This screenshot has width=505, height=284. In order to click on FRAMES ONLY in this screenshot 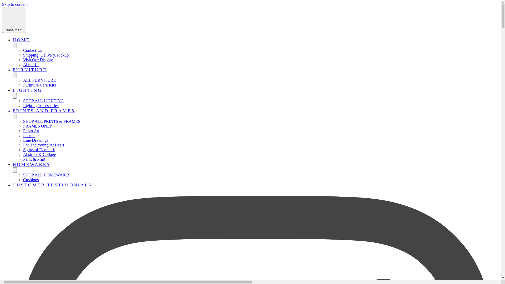, I will do `click(38, 126)`.